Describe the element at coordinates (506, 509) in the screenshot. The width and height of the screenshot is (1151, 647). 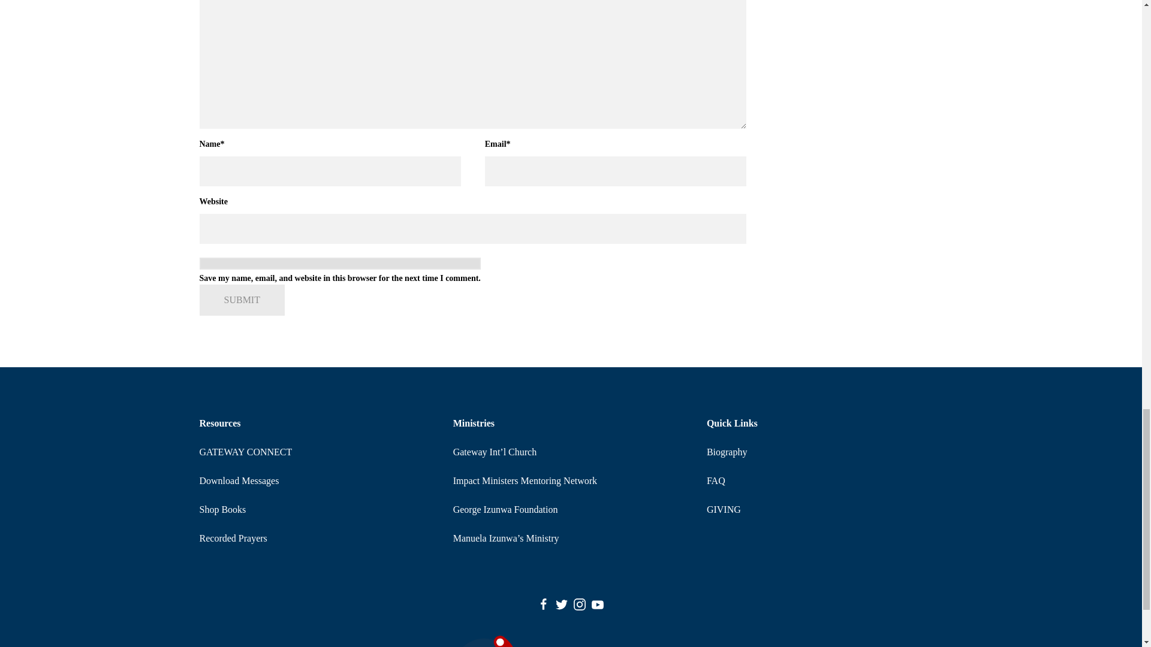
I see `George Izunwa Foundation` at that location.